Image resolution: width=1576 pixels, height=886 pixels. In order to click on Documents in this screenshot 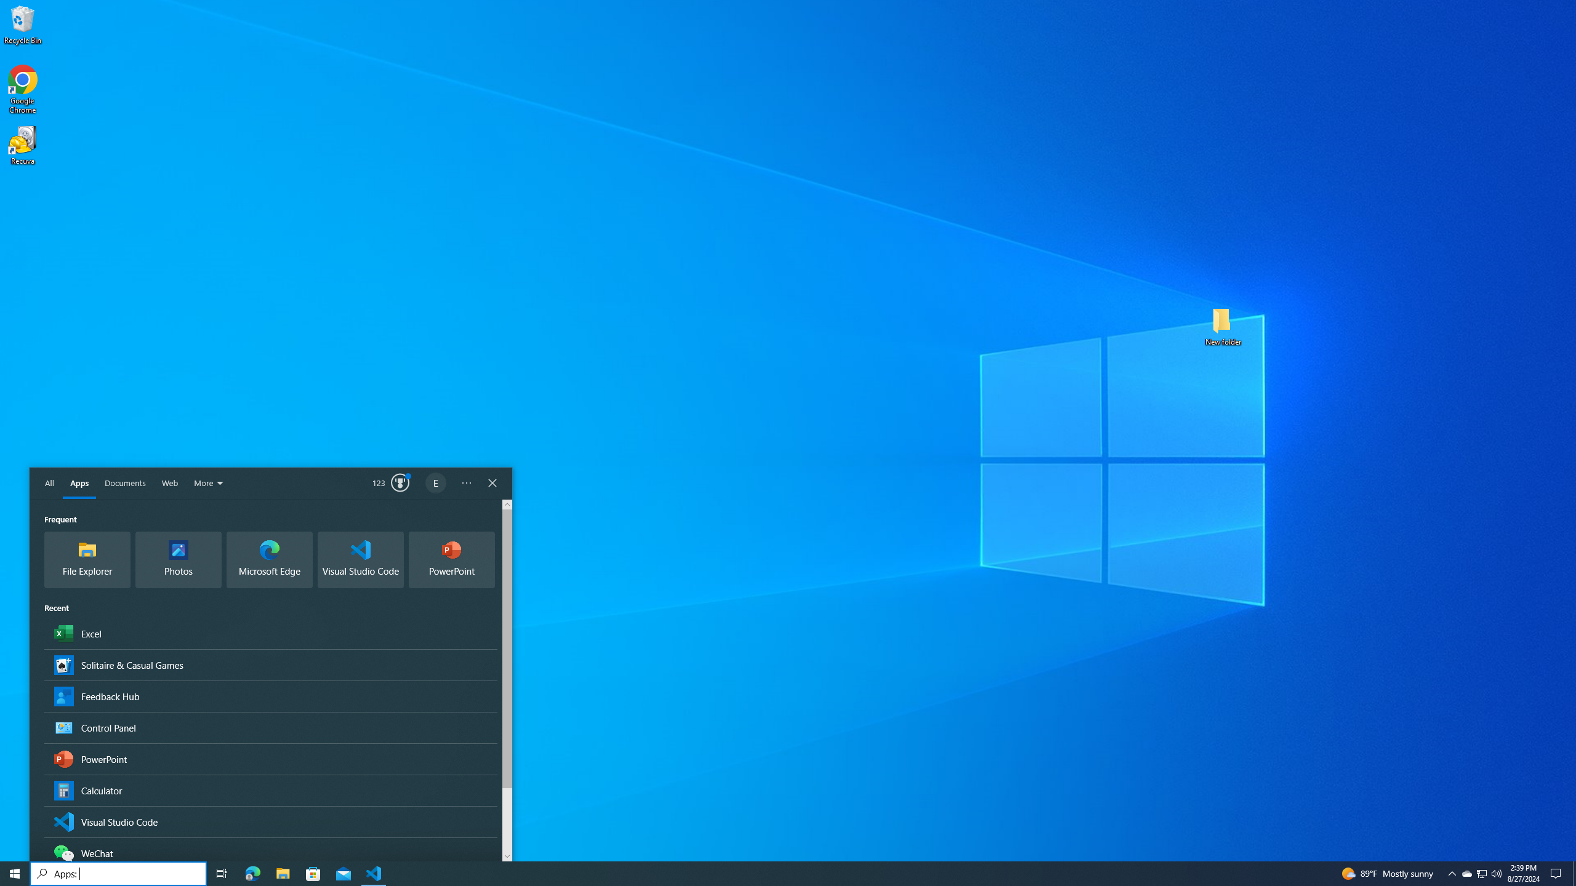, I will do `click(125, 484)`.